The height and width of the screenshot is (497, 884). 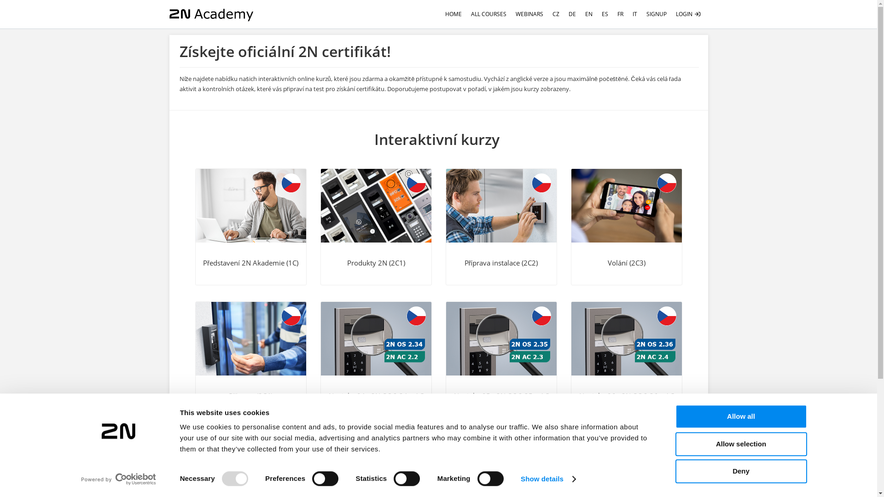 What do you see at coordinates (626, 339) in the screenshot?
I see `Novinky 06 - 2N OS 2.36 a AC 2.4 (3C3)` at bounding box center [626, 339].